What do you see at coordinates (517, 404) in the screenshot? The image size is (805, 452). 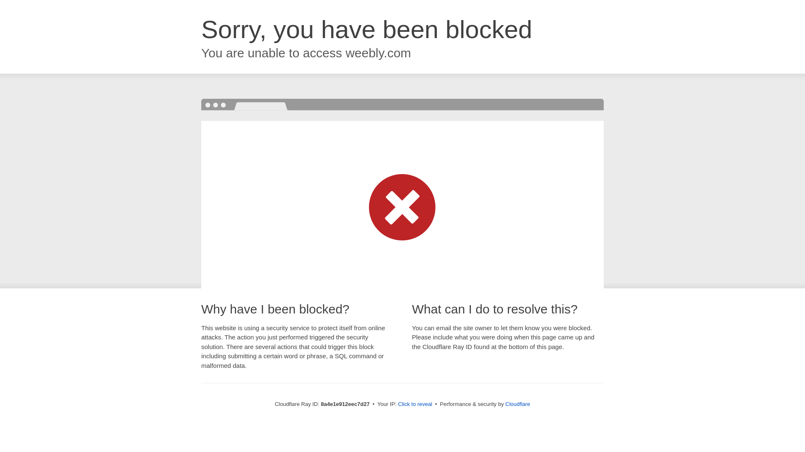 I see `Cloudflare` at bounding box center [517, 404].